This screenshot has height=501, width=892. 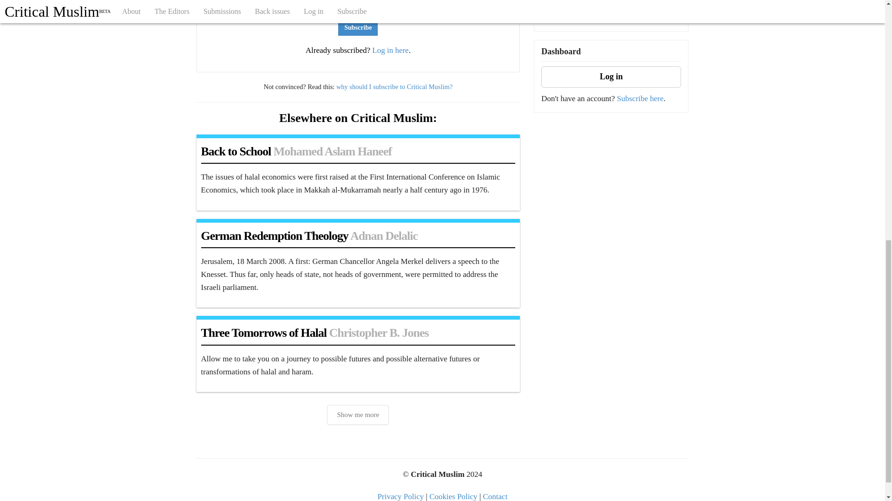 What do you see at coordinates (333, 151) in the screenshot?
I see `Mohamed Aslam Haneef` at bounding box center [333, 151].